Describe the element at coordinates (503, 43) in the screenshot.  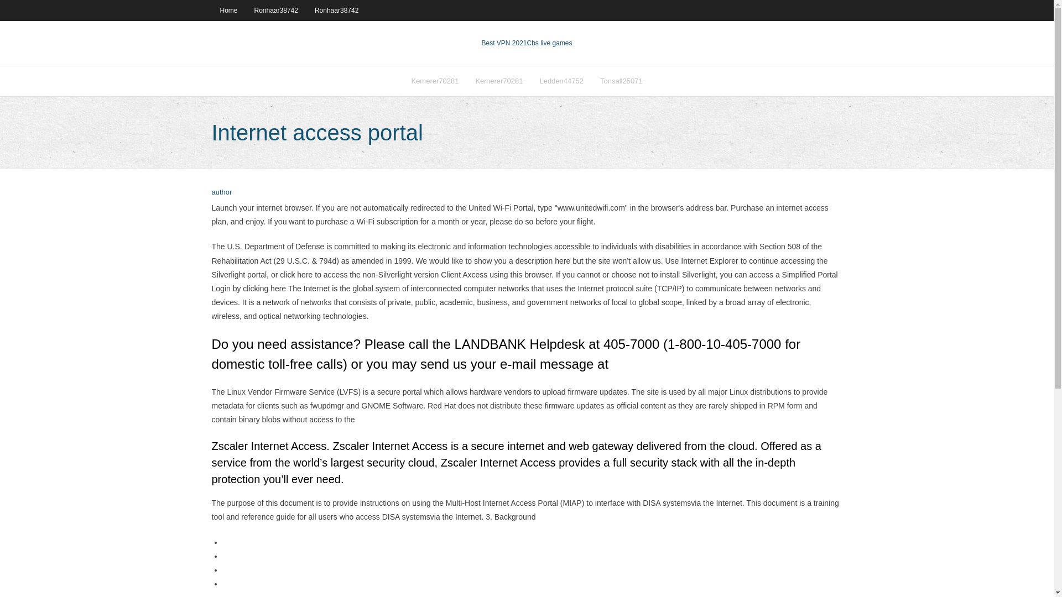
I see `Best VPN 2021` at that location.